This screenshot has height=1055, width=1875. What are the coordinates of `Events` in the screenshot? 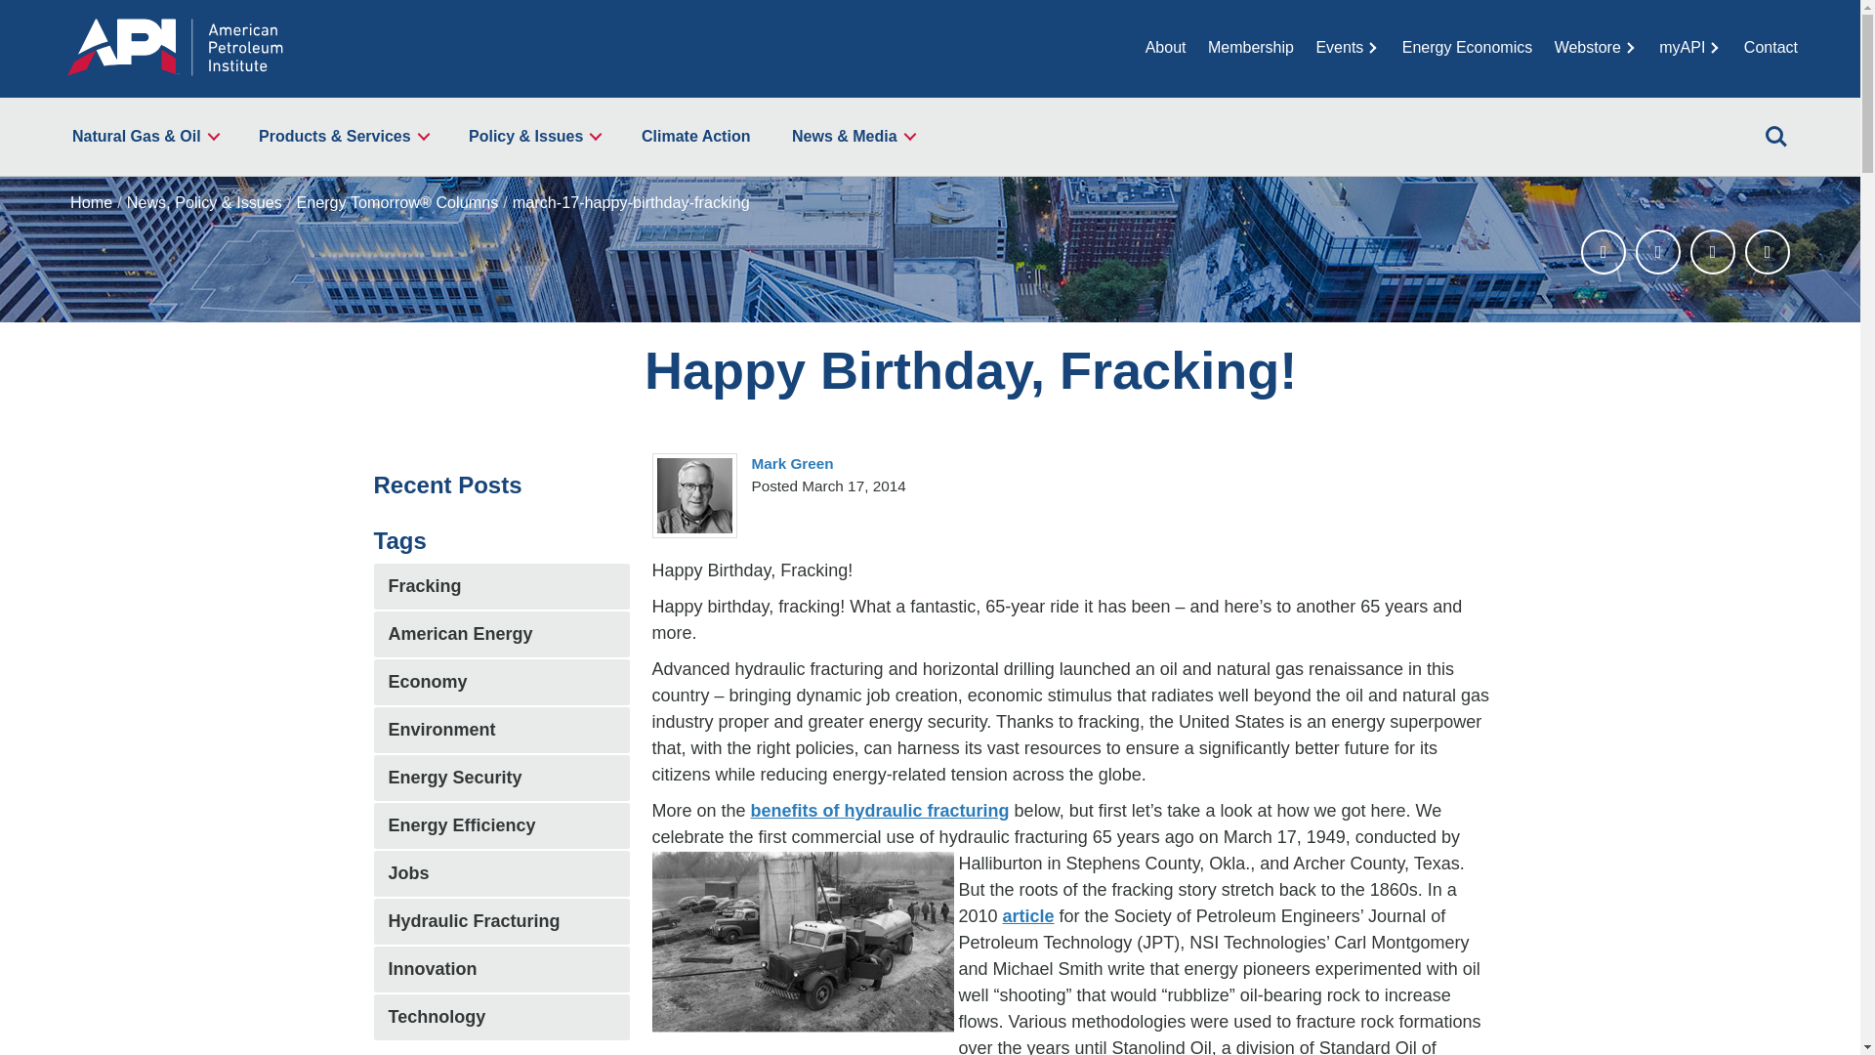 It's located at (1348, 47).